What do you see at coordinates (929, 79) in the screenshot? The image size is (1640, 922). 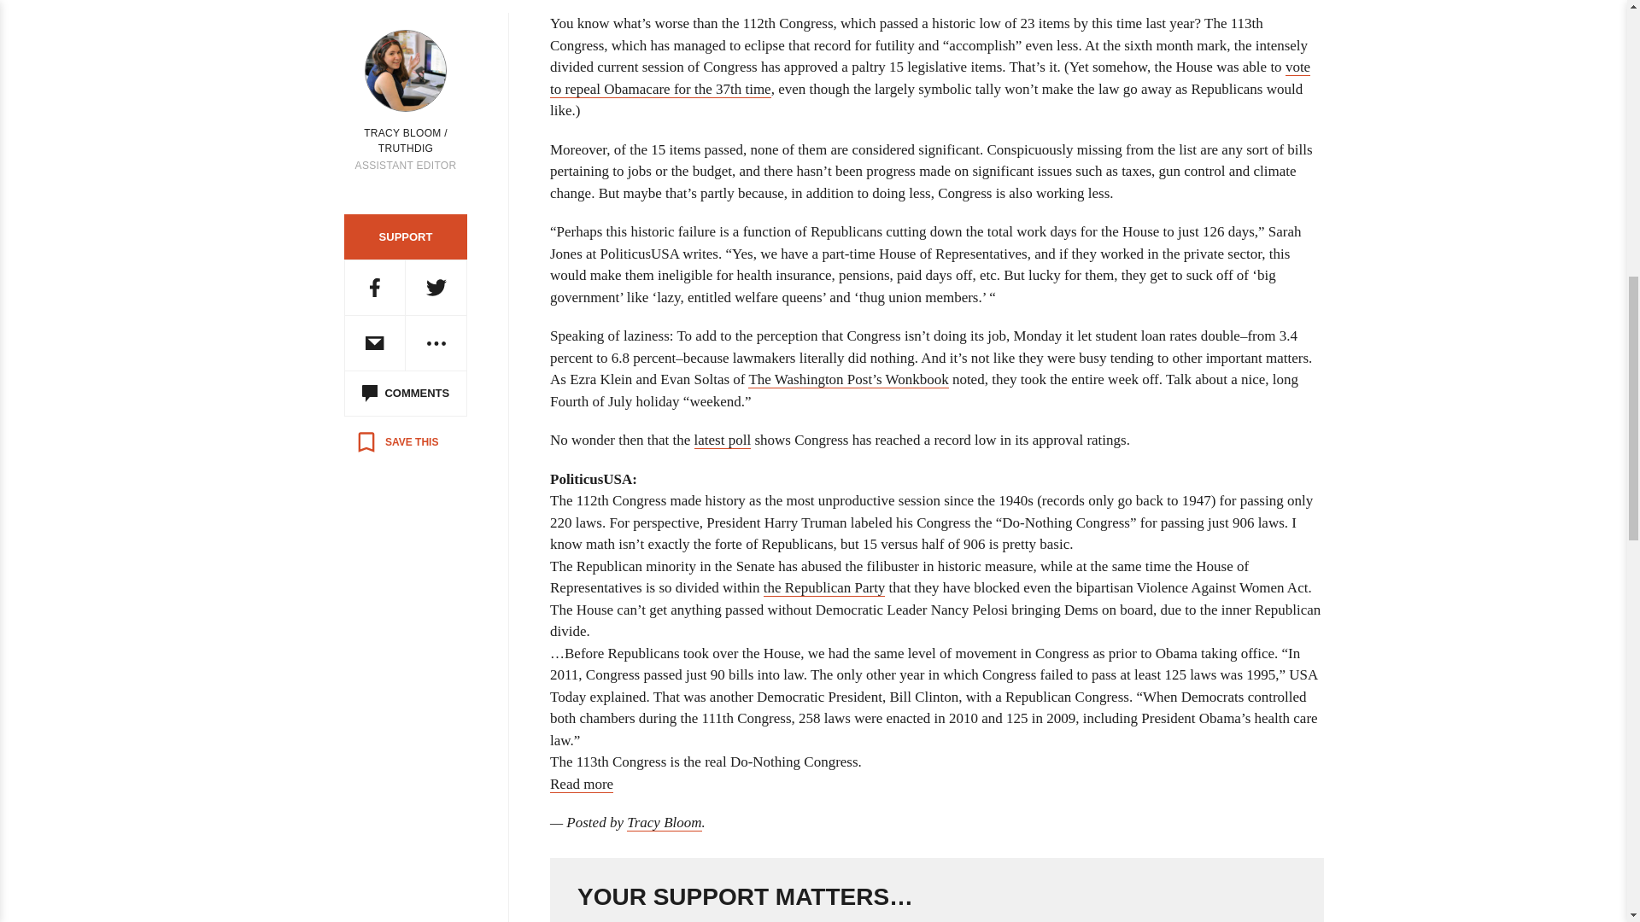 I see `vote to repeal Obamacare for the 37th time` at bounding box center [929, 79].